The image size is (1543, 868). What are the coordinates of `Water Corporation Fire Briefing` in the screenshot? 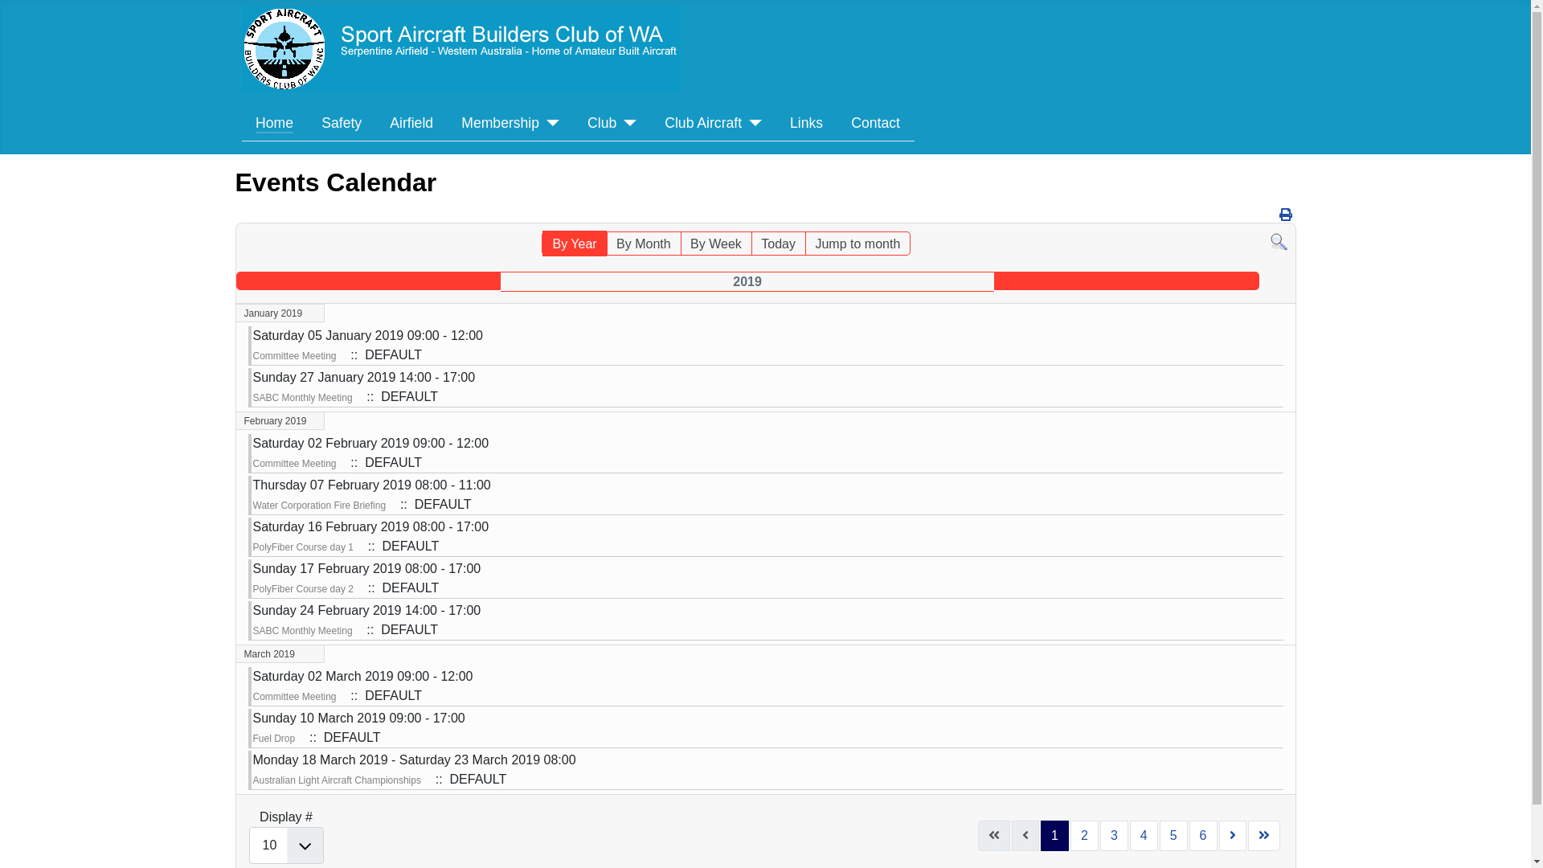 It's located at (319, 506).